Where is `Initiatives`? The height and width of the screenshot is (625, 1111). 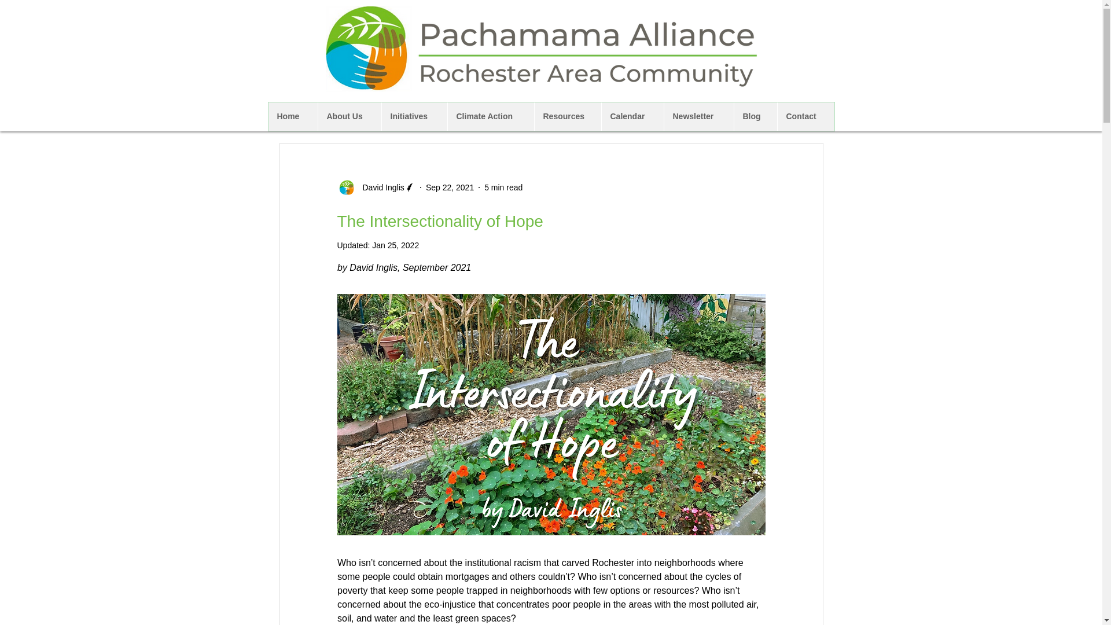 Initiatives is located at coordinates (413, 116).